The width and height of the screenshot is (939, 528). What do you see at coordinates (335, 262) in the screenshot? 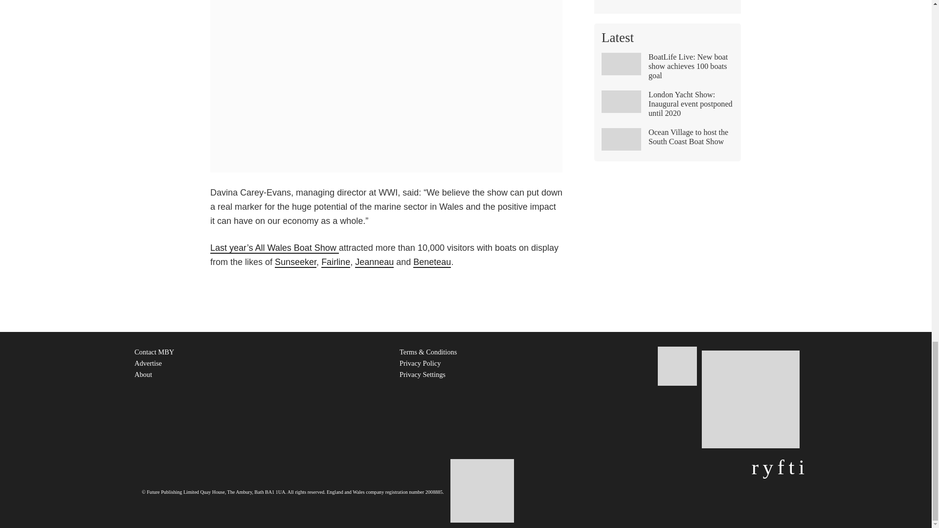
I see `Fairline news - MBY.com` at bounding box center [335, 262].